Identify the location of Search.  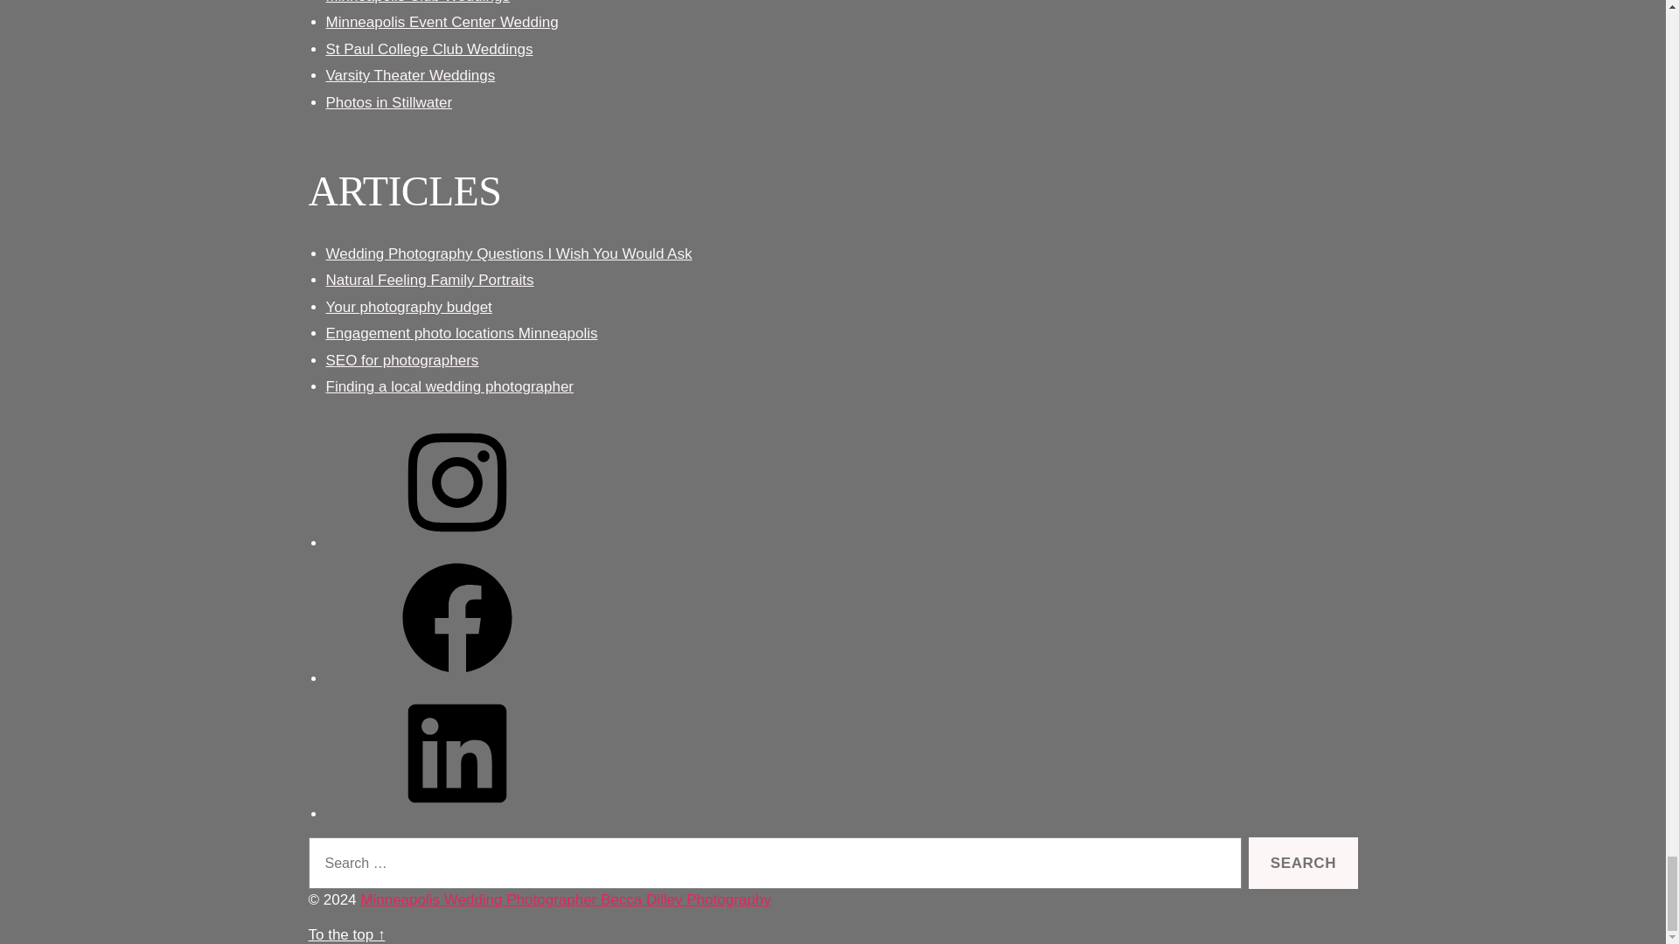
(1303, 863).